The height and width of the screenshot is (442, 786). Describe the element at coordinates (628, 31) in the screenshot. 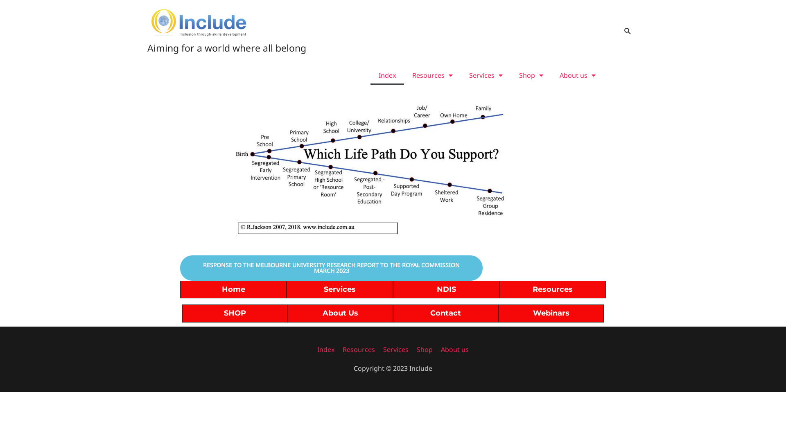

I see `Search` at that location.